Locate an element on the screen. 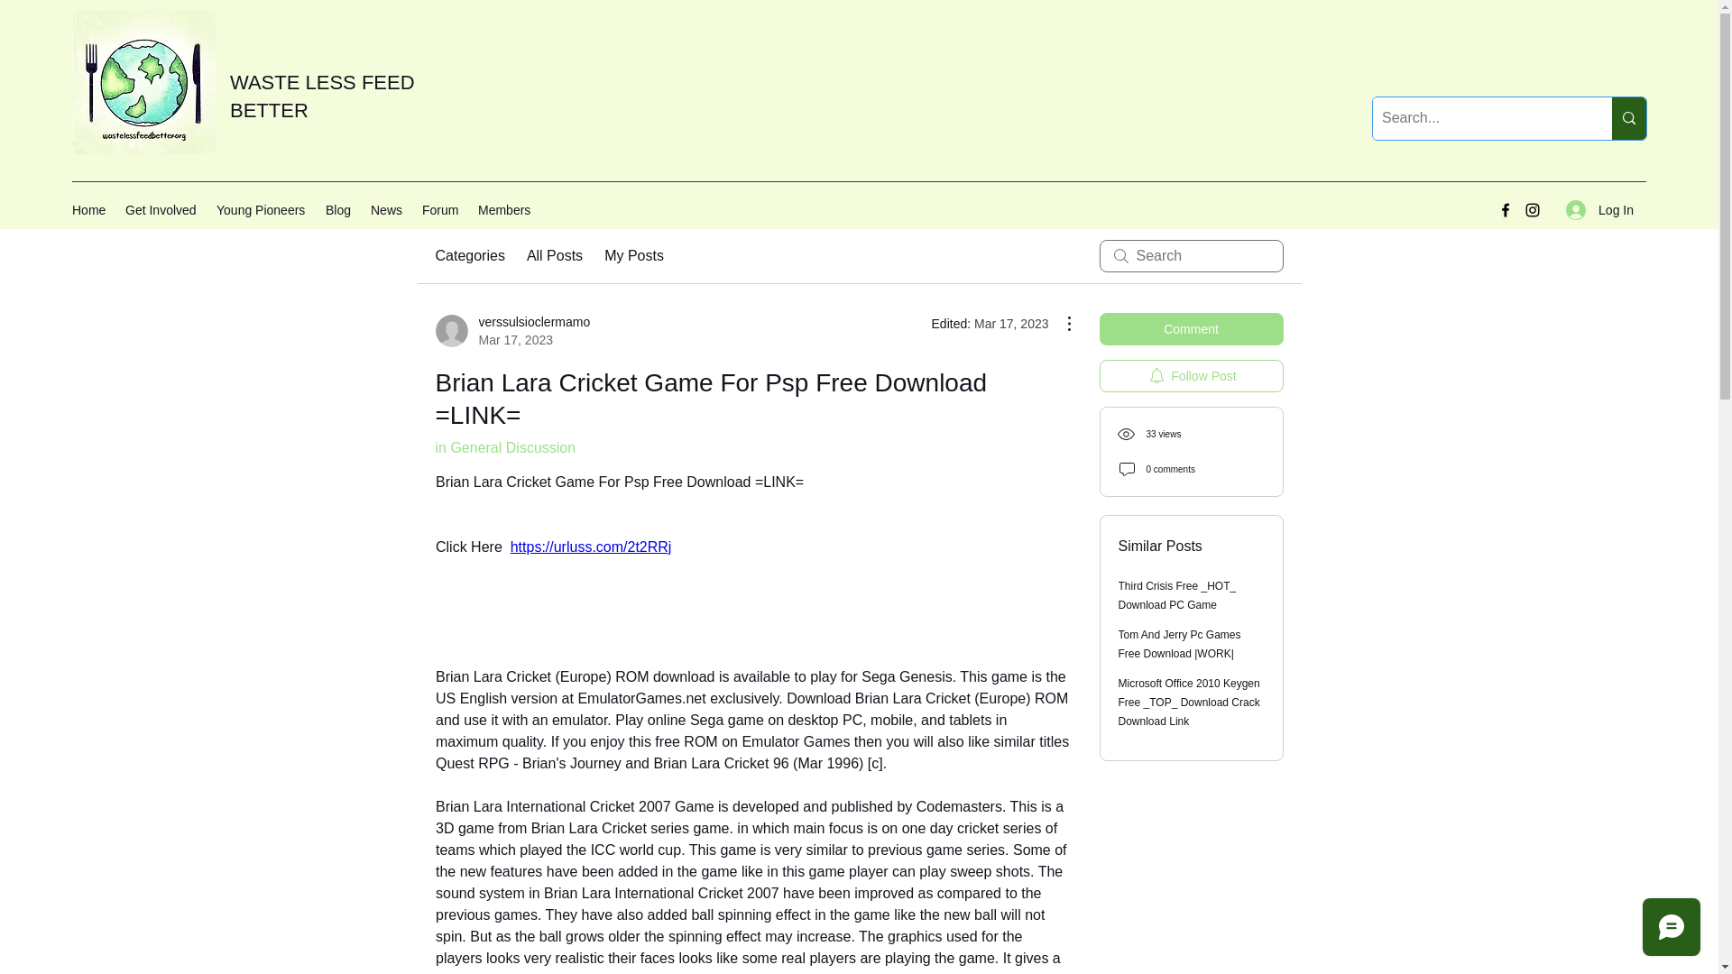 This screenshot has width=1732, height=974. Blog is located at coordinates (504, 447).